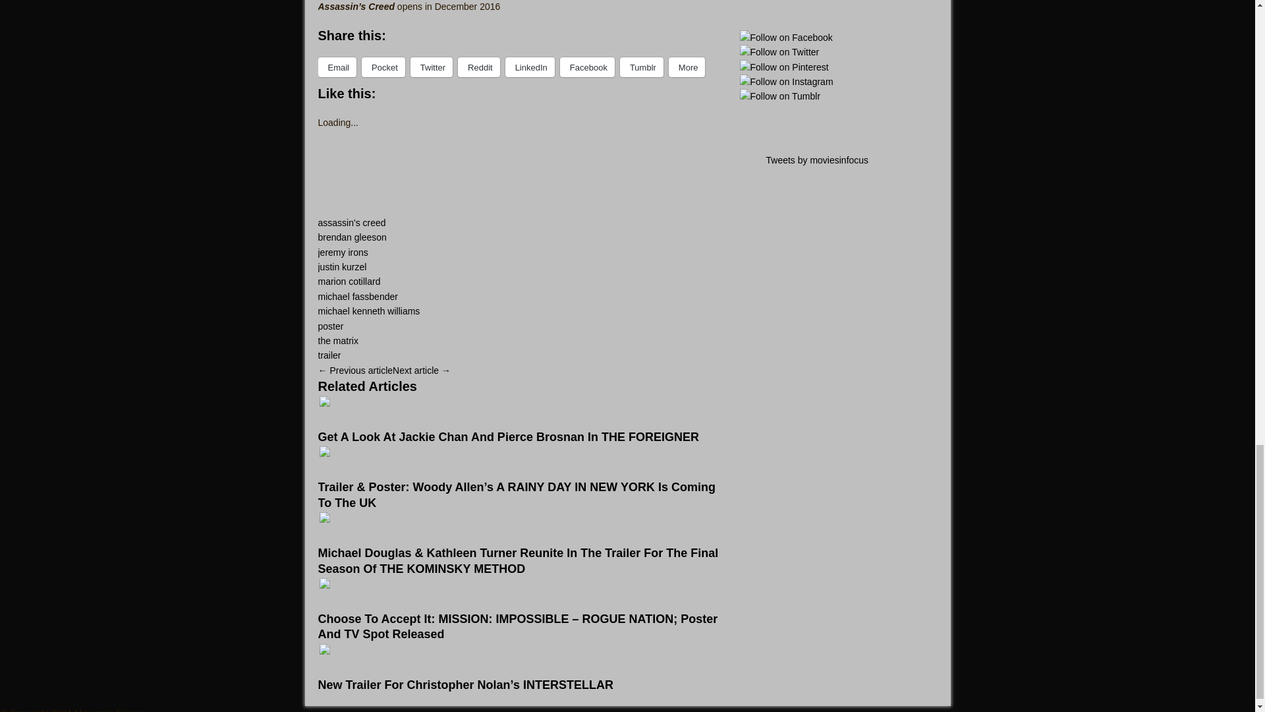 This screenshot has height=712, width=1265. What do you see at coordinates (530, 67) in the screenshot?
I see `LinkedIn` at bounding box center [530, 67].